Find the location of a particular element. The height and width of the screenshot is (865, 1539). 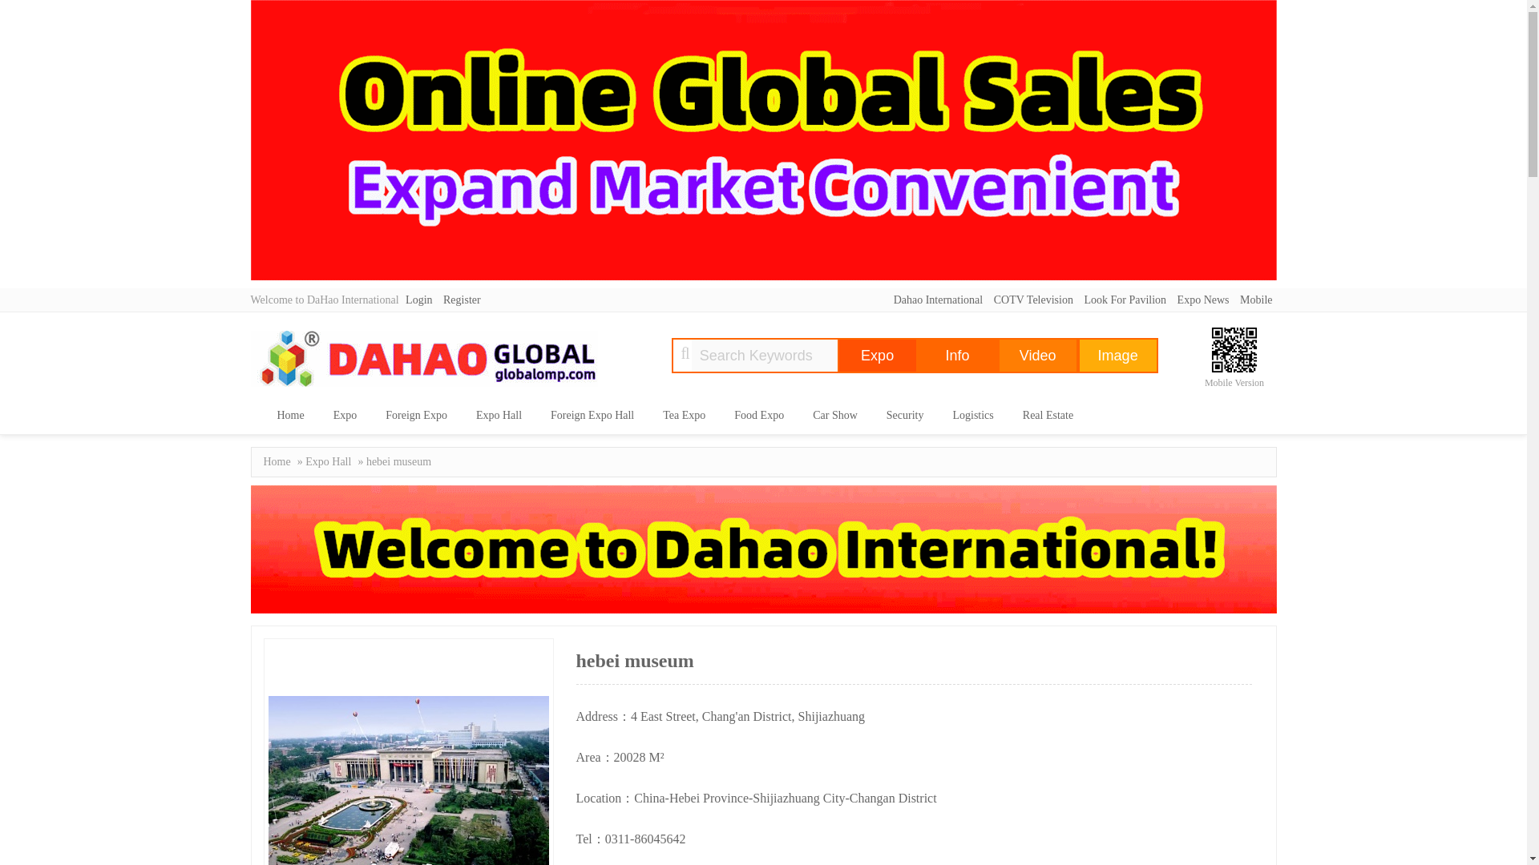

Look For Pavilion is located at coordinates (1125, 300).